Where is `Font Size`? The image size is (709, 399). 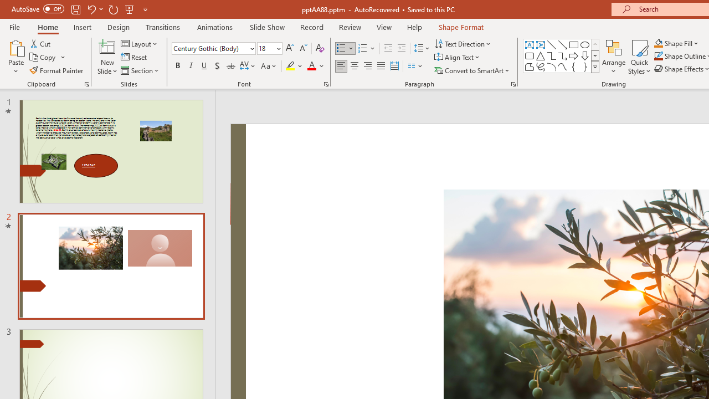
Font Size is located at coordinates (266, 48).